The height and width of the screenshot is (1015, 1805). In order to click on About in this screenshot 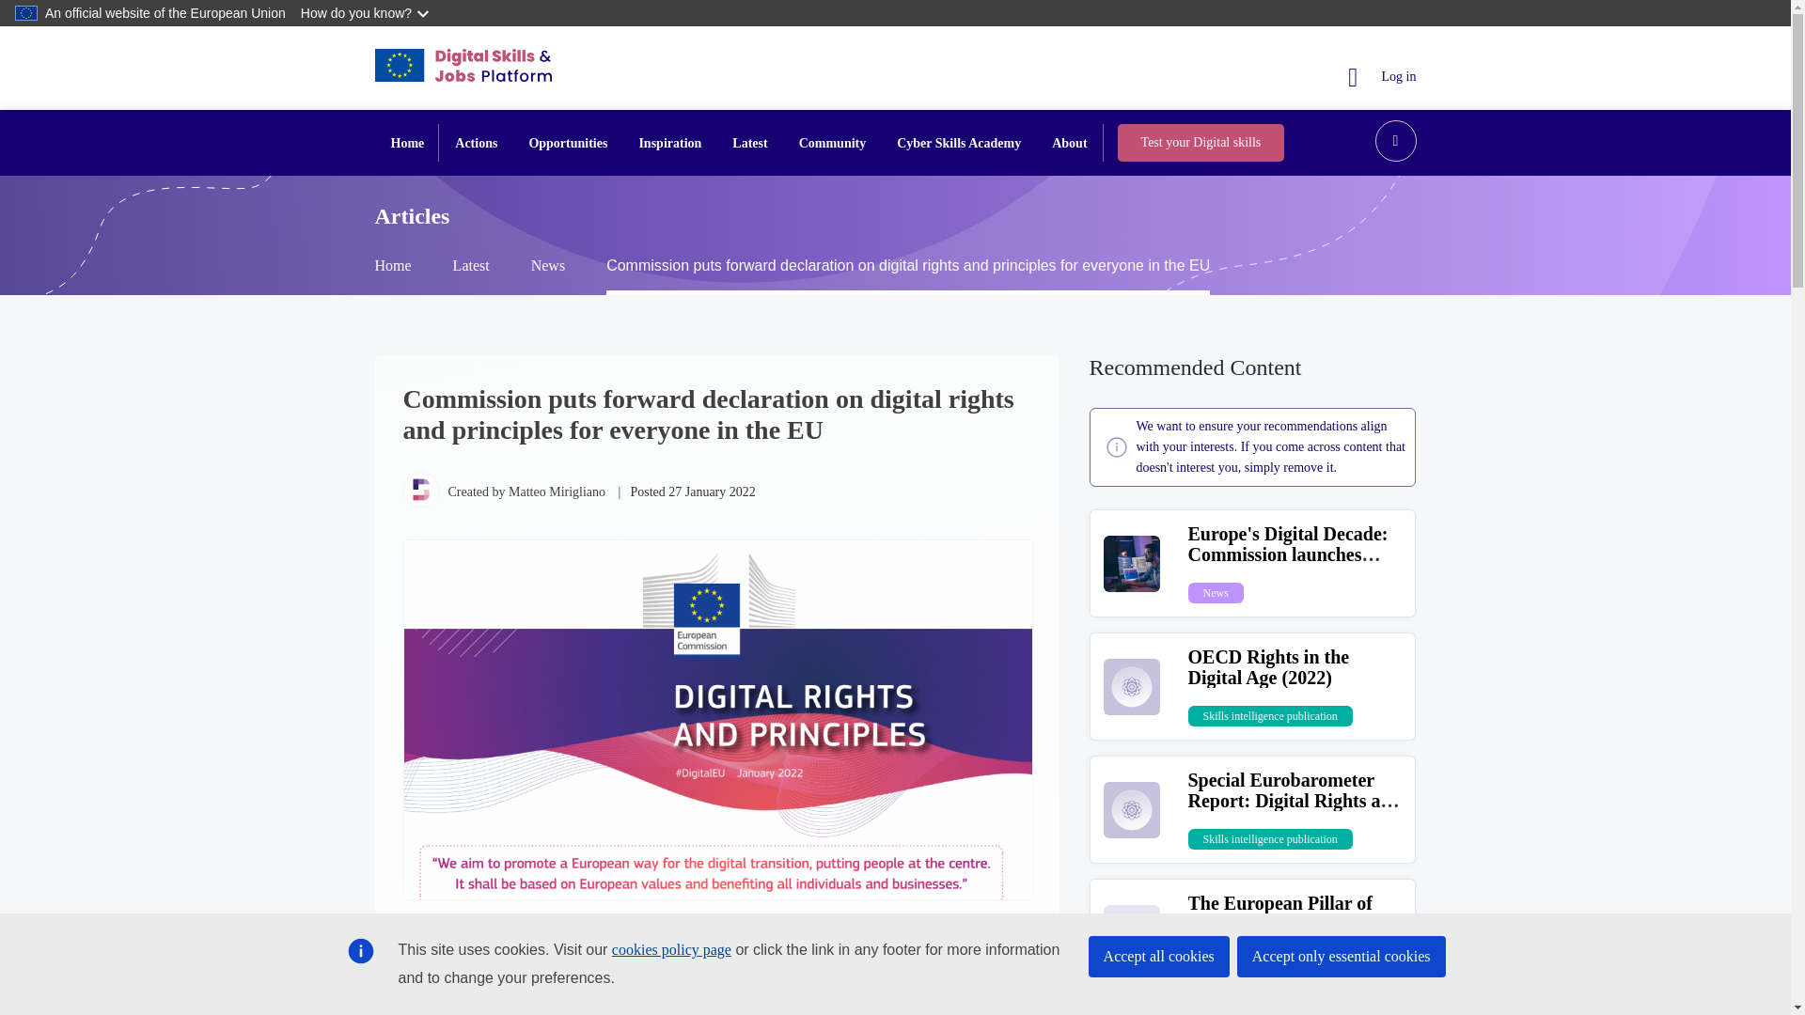, I will do `click(1068, 142)`.